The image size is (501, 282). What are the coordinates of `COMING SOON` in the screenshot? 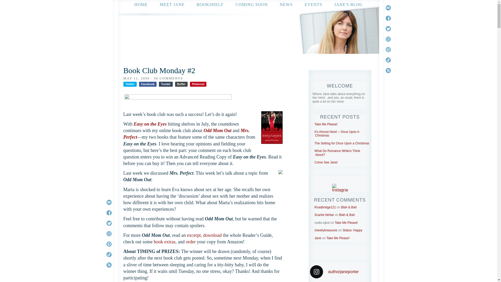 It's located at (252, 4).